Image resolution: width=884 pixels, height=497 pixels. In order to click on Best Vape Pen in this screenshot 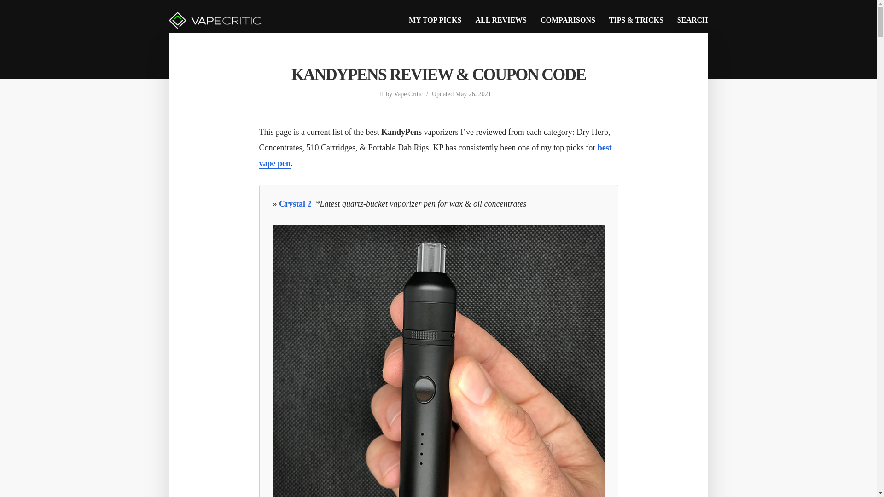, I will do `click(435, 156)`.